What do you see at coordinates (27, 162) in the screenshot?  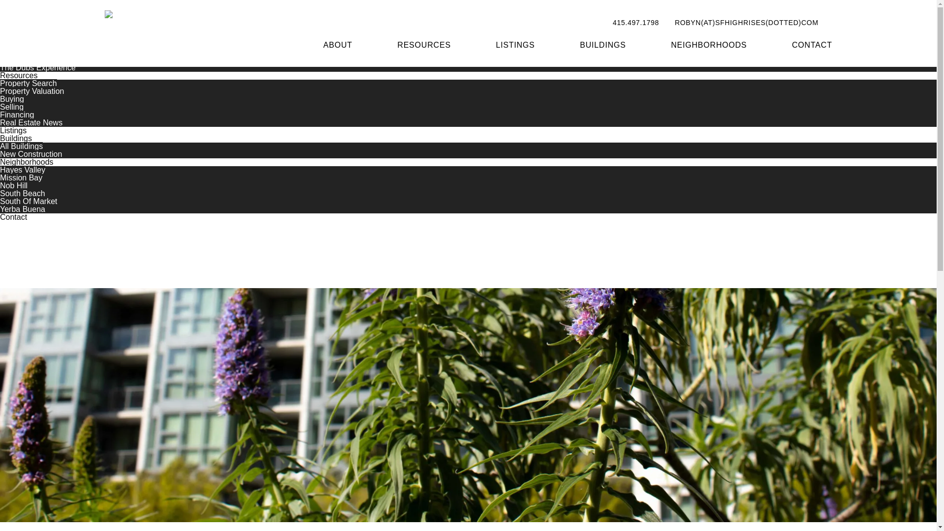 I see `Neighborhoods` at bounding box center [27, 162].